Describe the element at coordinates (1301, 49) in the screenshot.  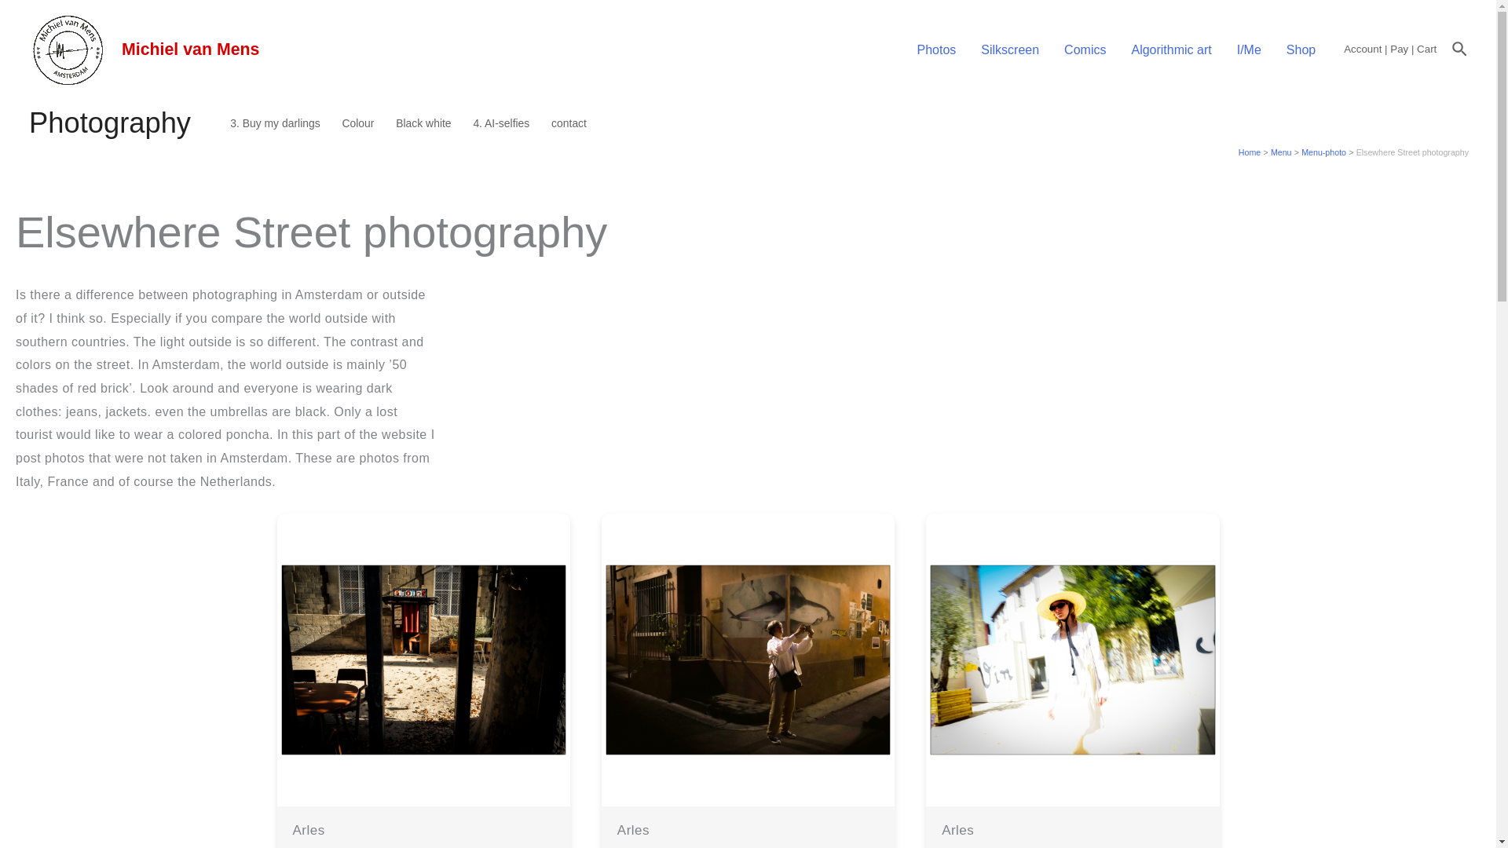
I see `Shop` at that location.